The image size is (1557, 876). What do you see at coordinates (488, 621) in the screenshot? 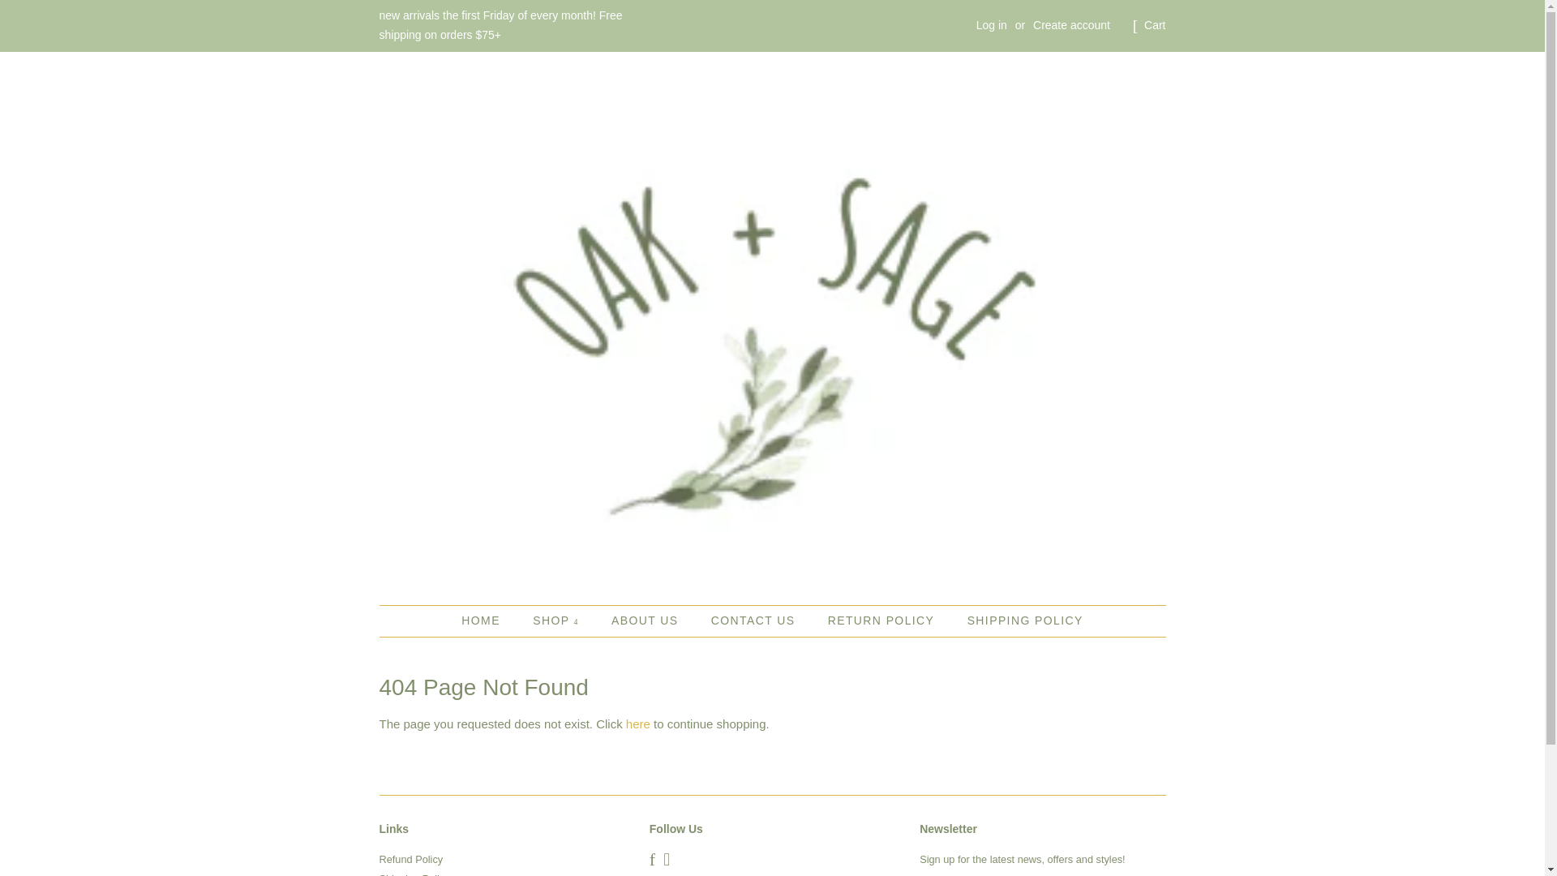
I see `HOME` at bounding box center [488, 621].